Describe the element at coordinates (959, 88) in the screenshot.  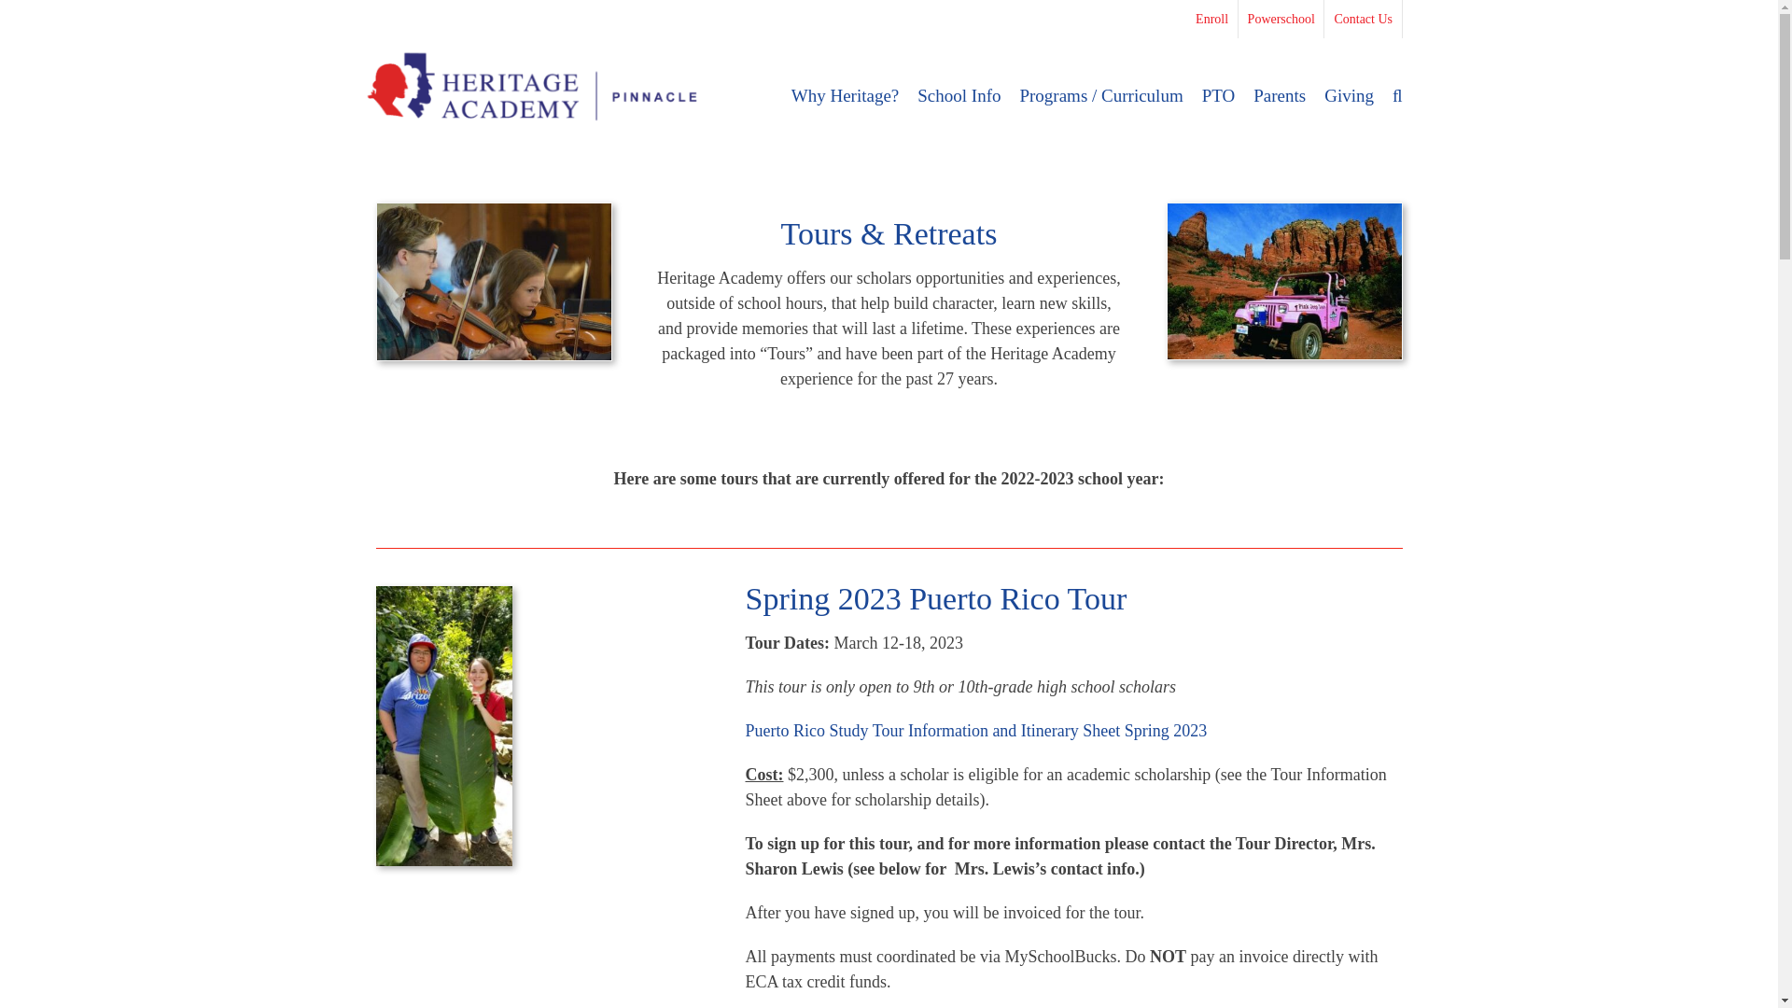
I see `School Info` at that location.